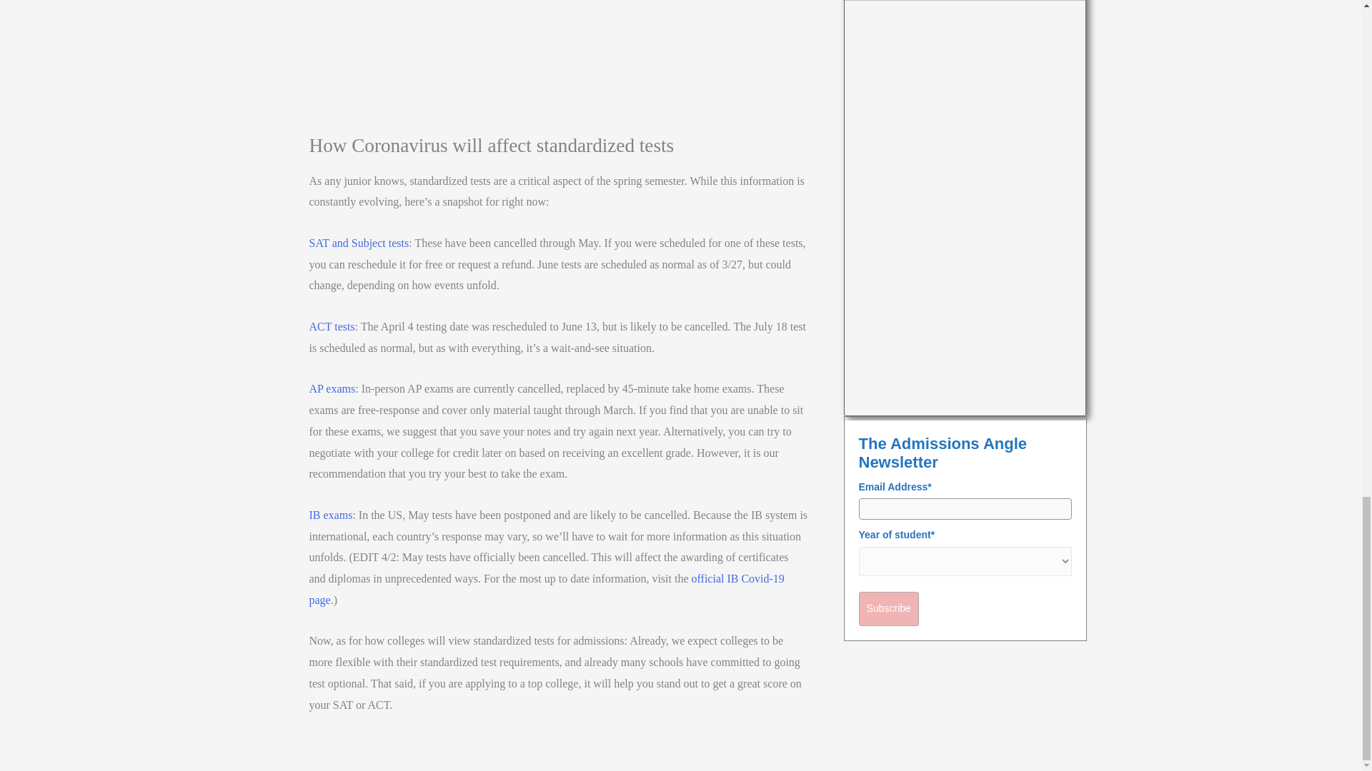 The image size is (1372, 771). What do you see at coordinates (546, 589) in the screenshot?
I see `official IB Covid-19 page` at bounding box center [546, 589].